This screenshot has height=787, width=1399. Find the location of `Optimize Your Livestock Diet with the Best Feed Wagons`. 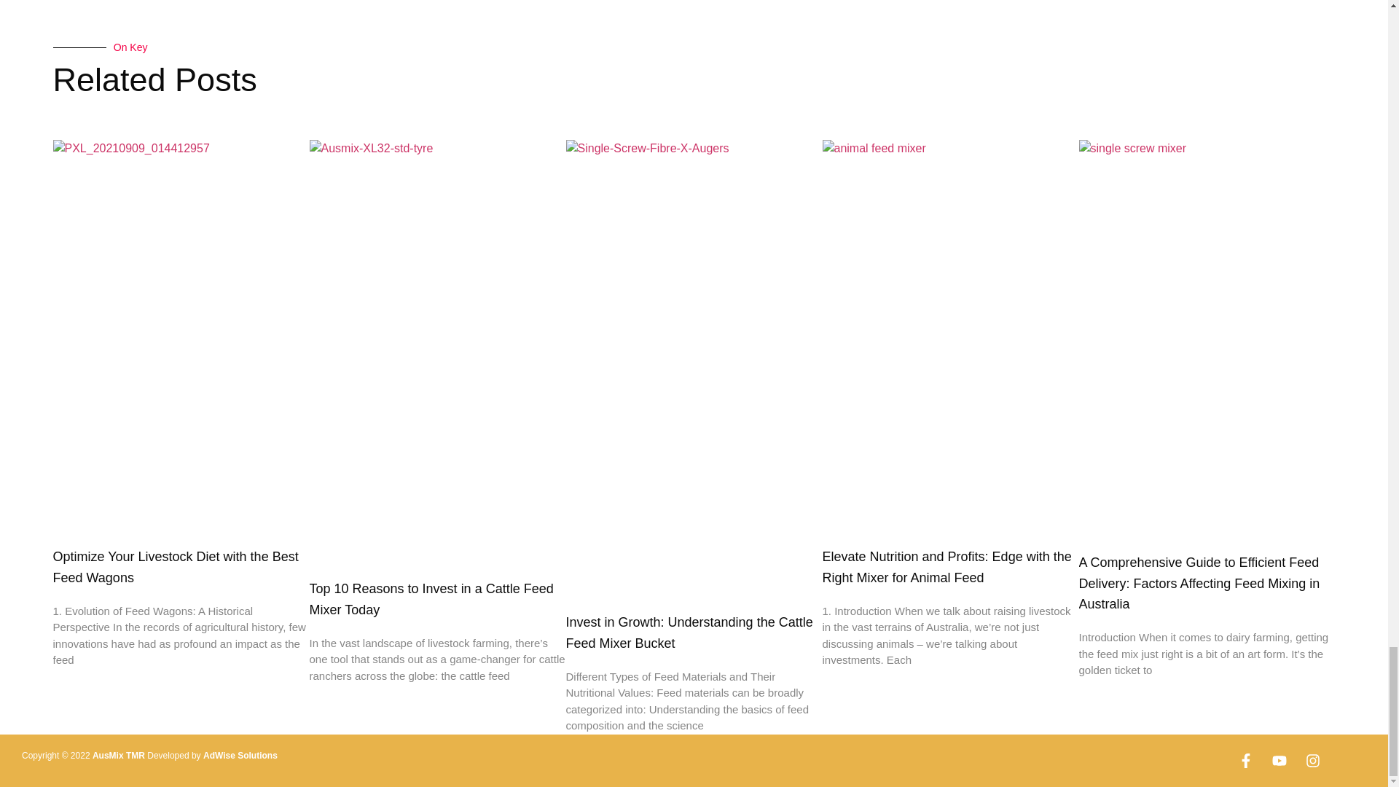

Optimize Your Livestock Diet with the Best Feed Wagons is located at coordinates (175, 567).